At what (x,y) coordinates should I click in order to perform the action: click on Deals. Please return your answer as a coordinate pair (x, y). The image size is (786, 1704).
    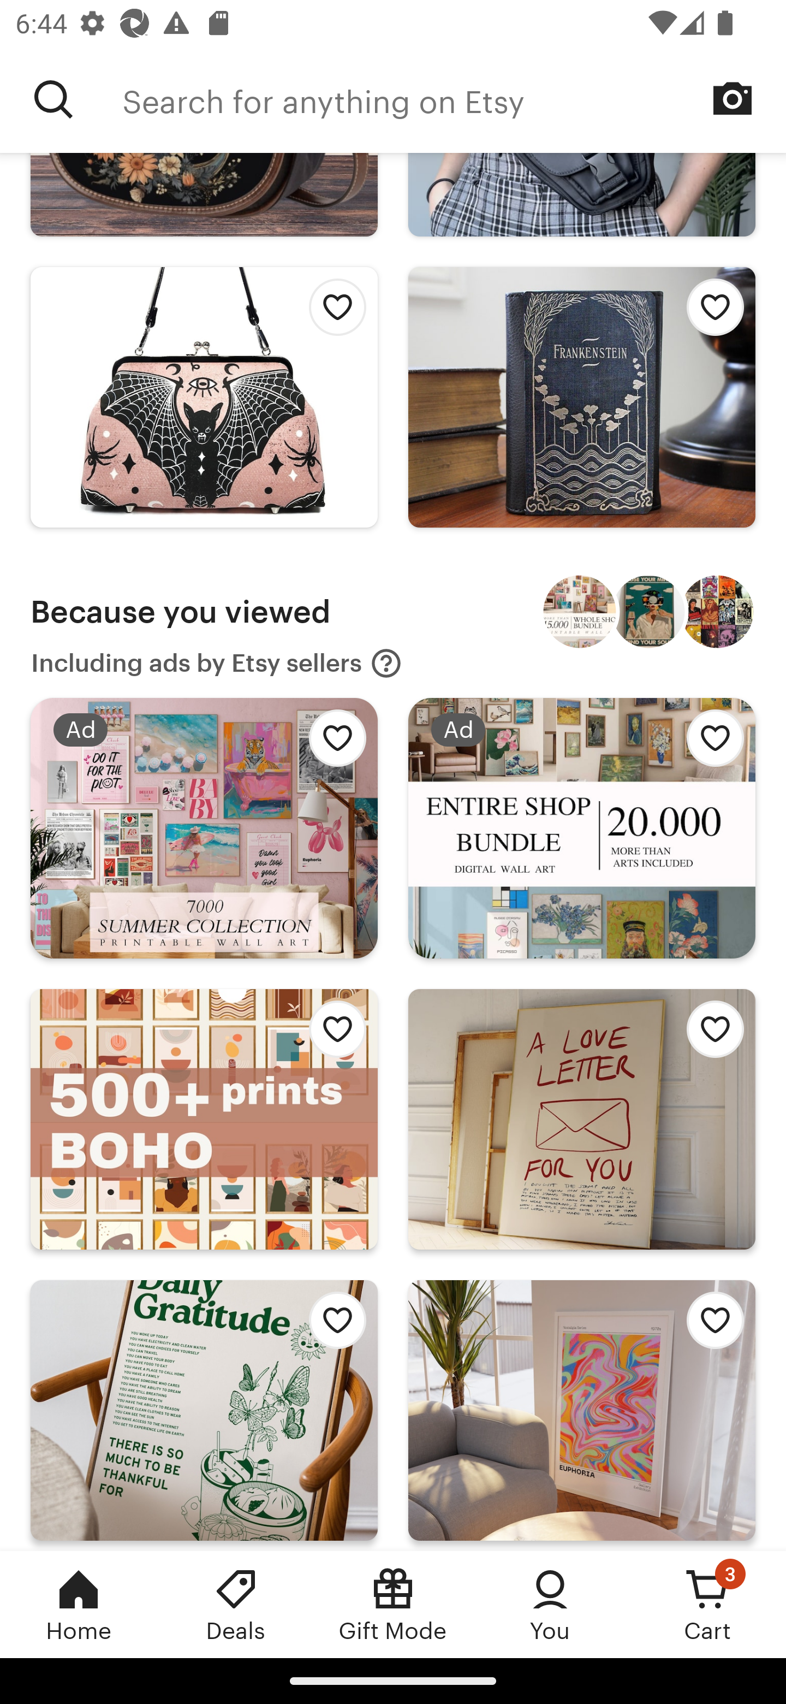
    Looking at the image, I should click on (236, 1604).